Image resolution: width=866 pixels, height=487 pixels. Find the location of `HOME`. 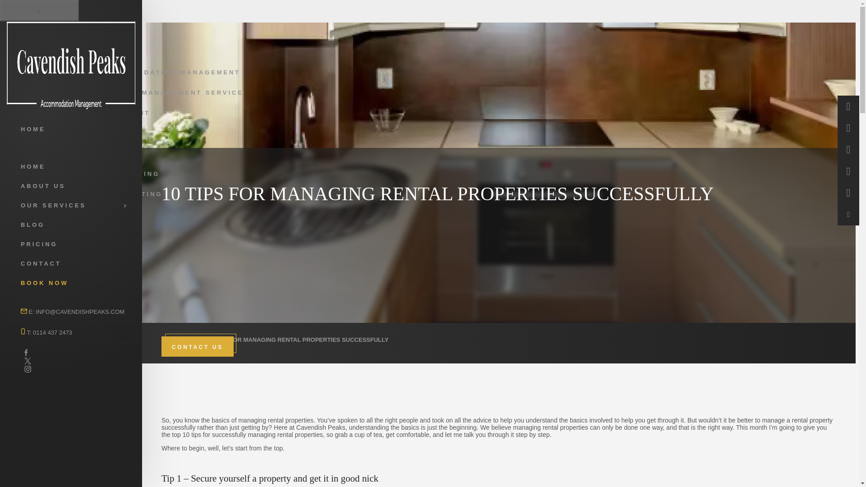

HOME is located at coordinates (170, 340).